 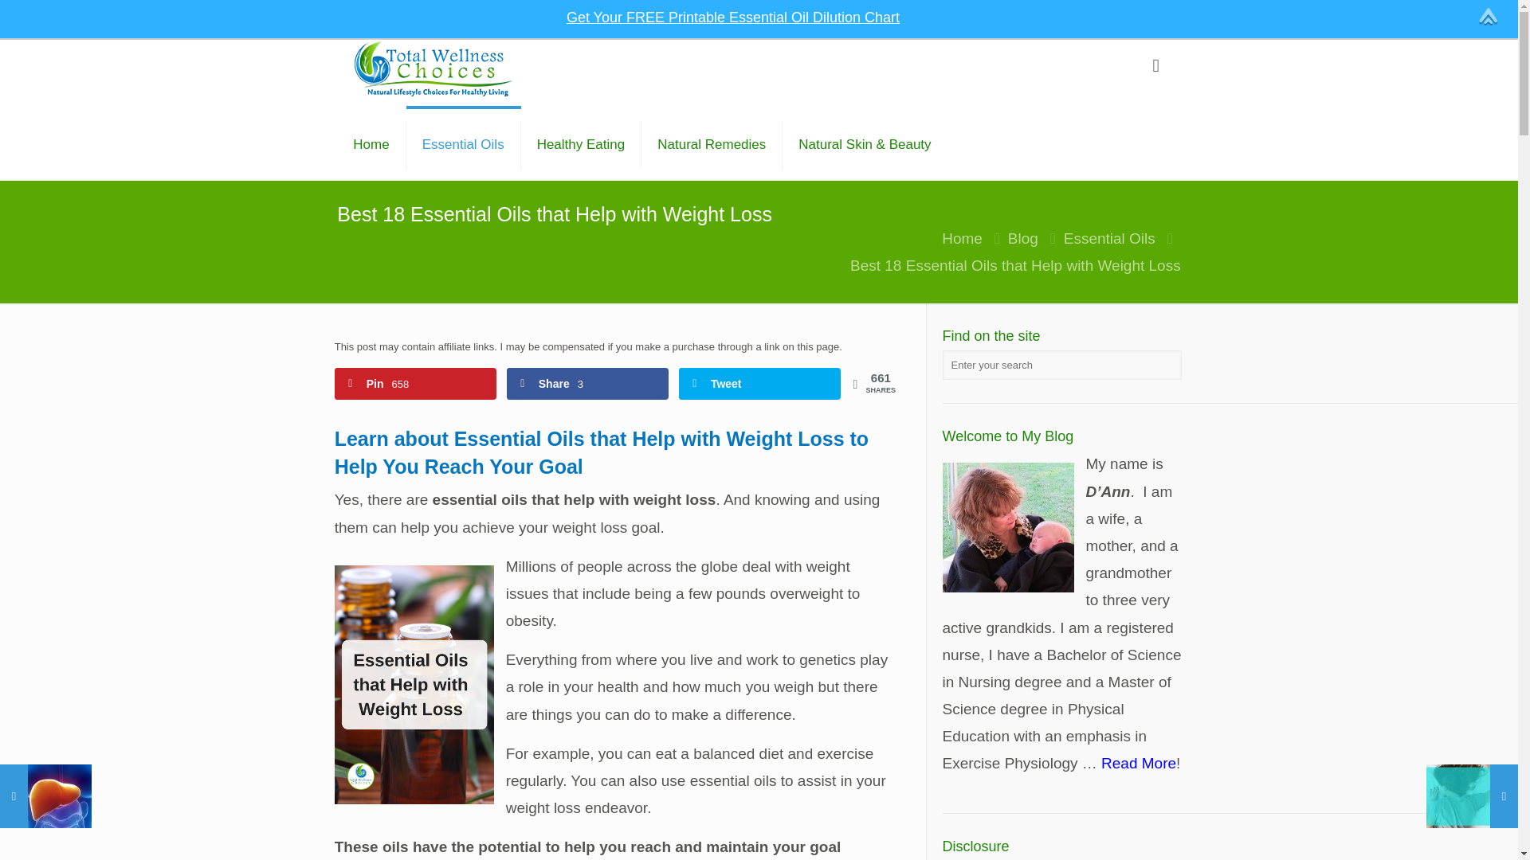 What do you see at coordinates (371, 145) in the screenshot?
I see `Home` at bounding box center [371, 145].